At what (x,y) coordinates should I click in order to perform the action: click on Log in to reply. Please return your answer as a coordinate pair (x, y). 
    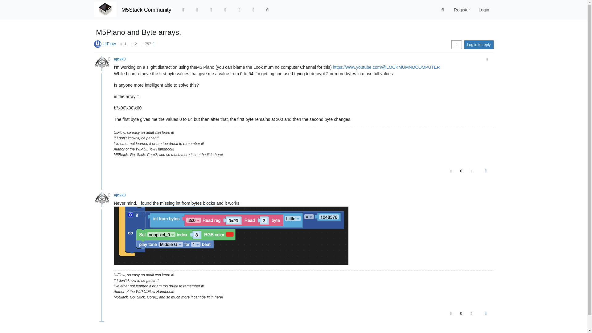
    Looking at the image, I should click on (479, 44).